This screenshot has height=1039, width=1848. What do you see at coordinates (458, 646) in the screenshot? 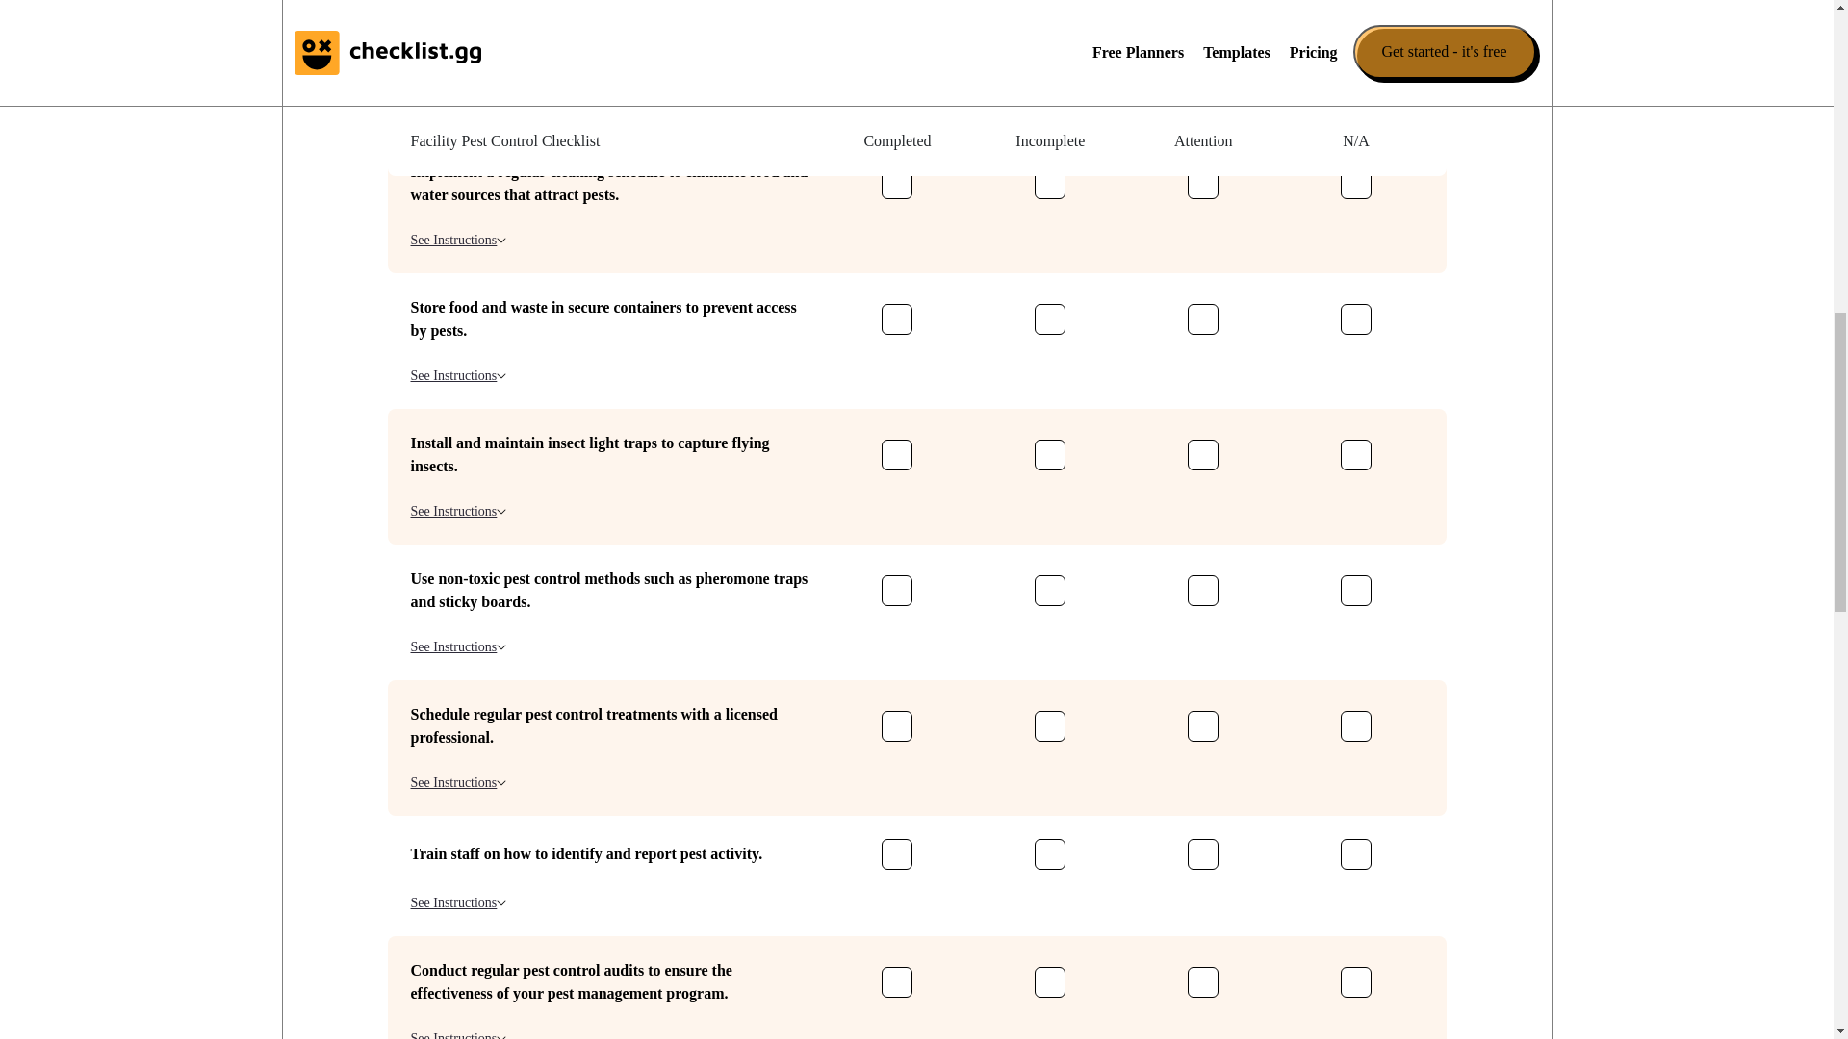
I see `See Instructions` at bounding box center [458, 646].